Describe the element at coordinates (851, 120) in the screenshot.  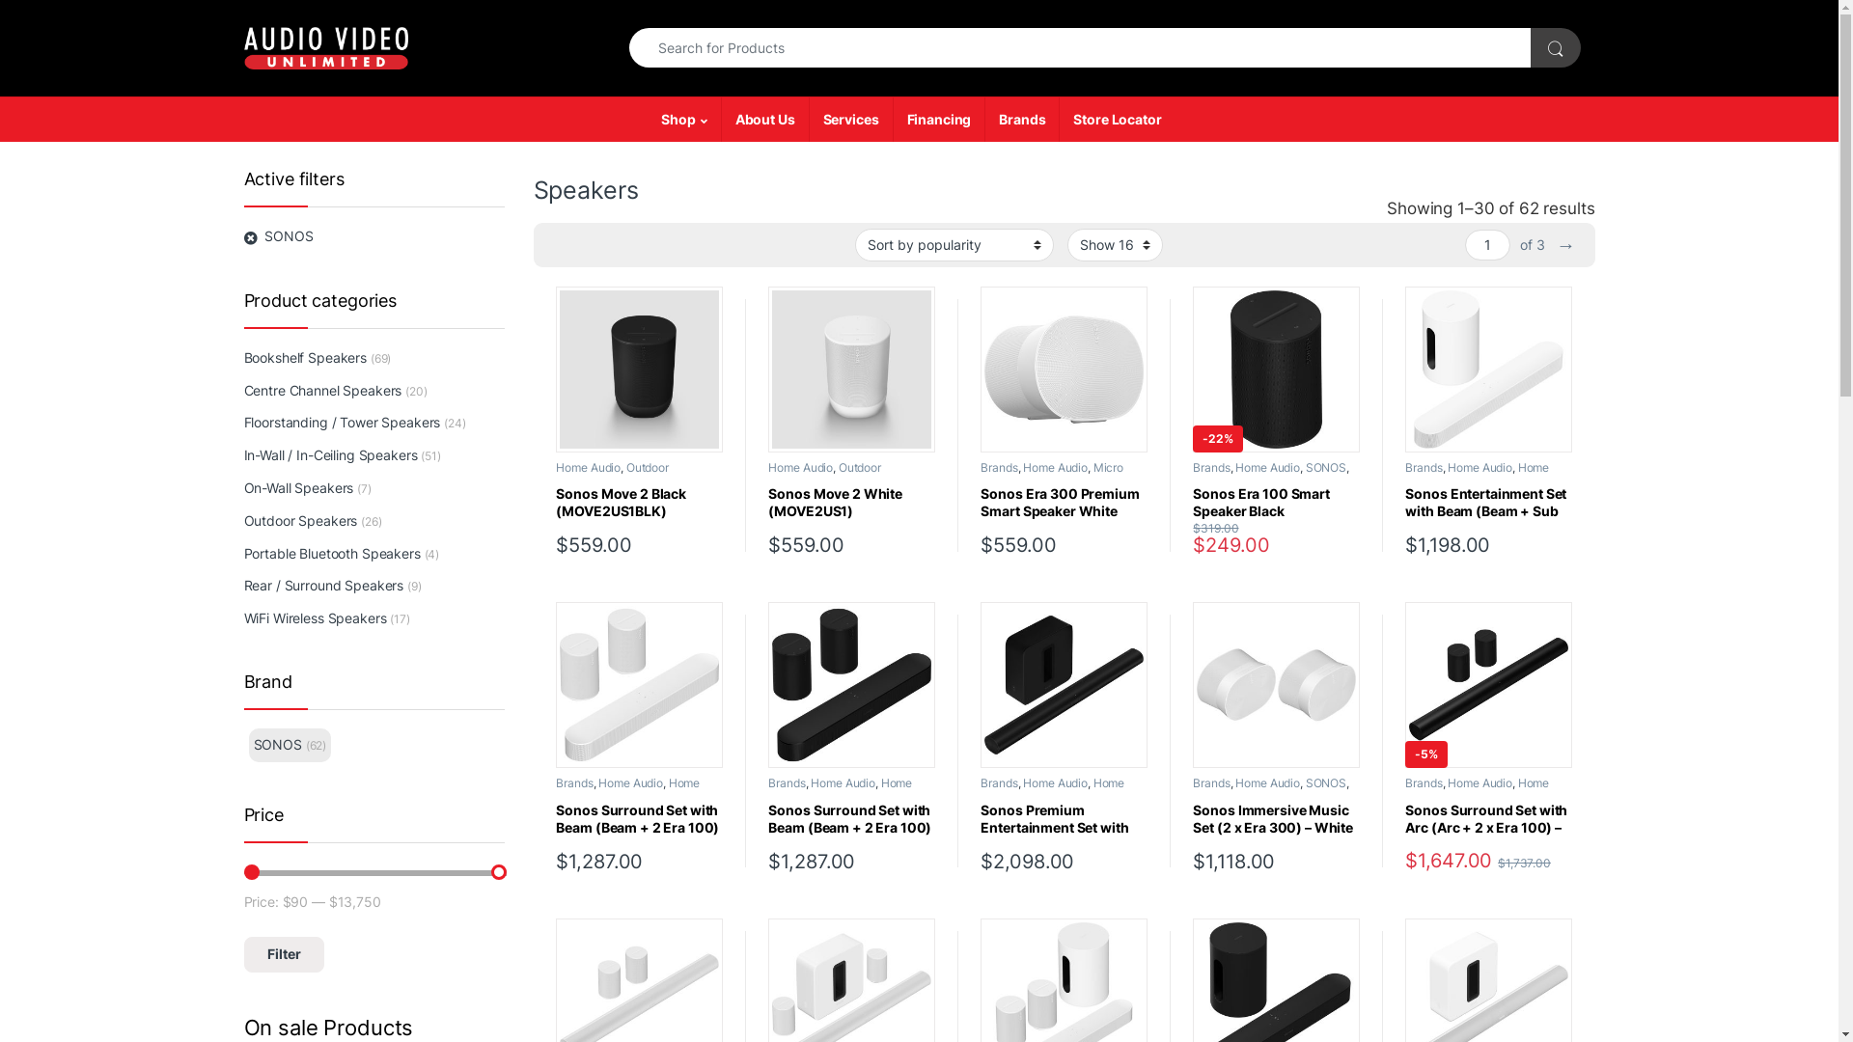
I see `Services` at that location.